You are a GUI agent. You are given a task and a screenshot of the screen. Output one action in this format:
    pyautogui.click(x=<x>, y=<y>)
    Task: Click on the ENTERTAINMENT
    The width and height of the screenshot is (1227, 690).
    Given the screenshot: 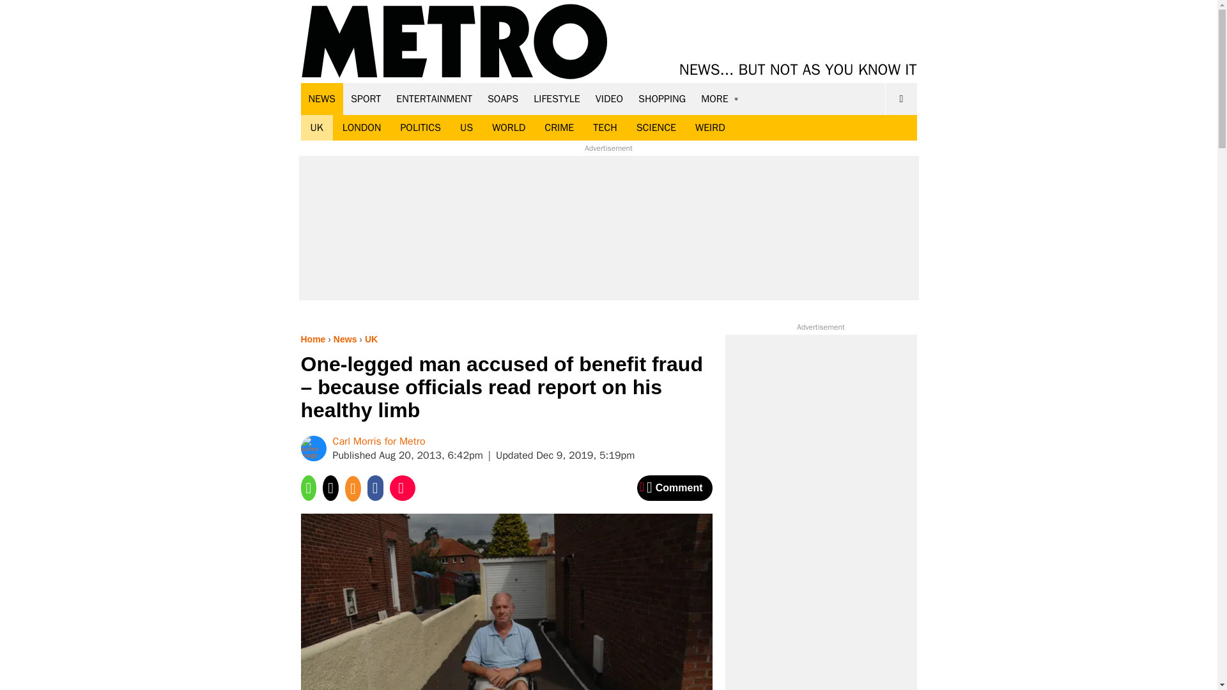 What is the action you would take?
    pyautogui.click(x=434, y=98)
    